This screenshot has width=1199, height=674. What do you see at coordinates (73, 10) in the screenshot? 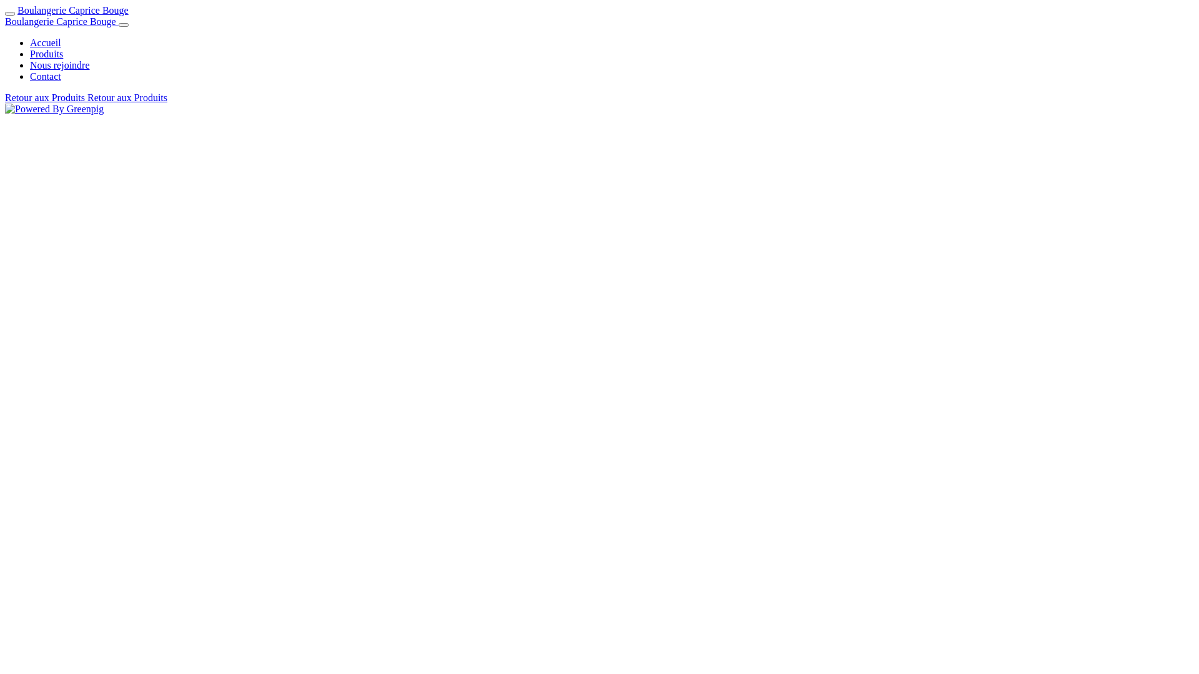
I see `Boulangerie Caprice Bouge` at bounding box center [73, 10].